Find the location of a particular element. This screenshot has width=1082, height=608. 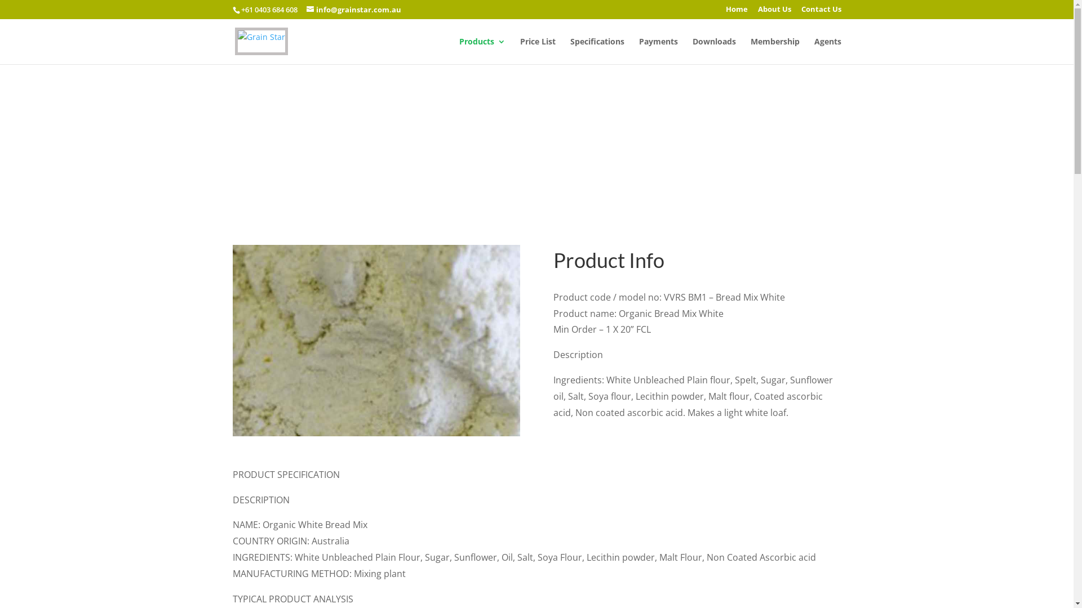

Contact Us is located at coordinates (822, 12).